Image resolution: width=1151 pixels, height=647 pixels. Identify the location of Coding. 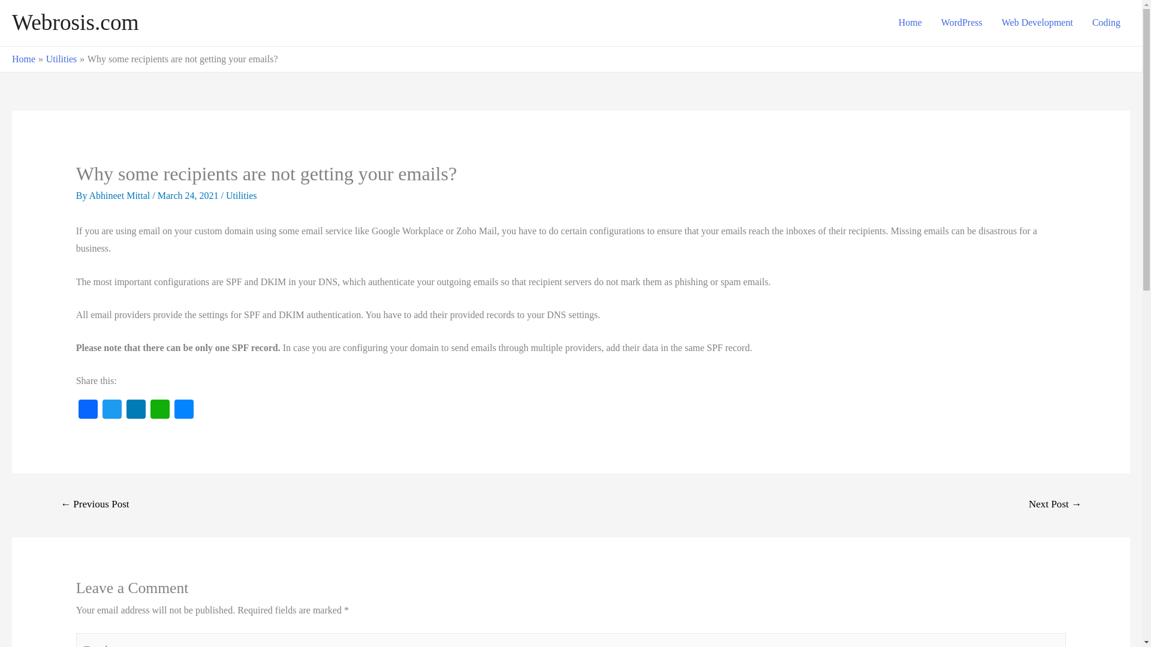
(1107, 23).